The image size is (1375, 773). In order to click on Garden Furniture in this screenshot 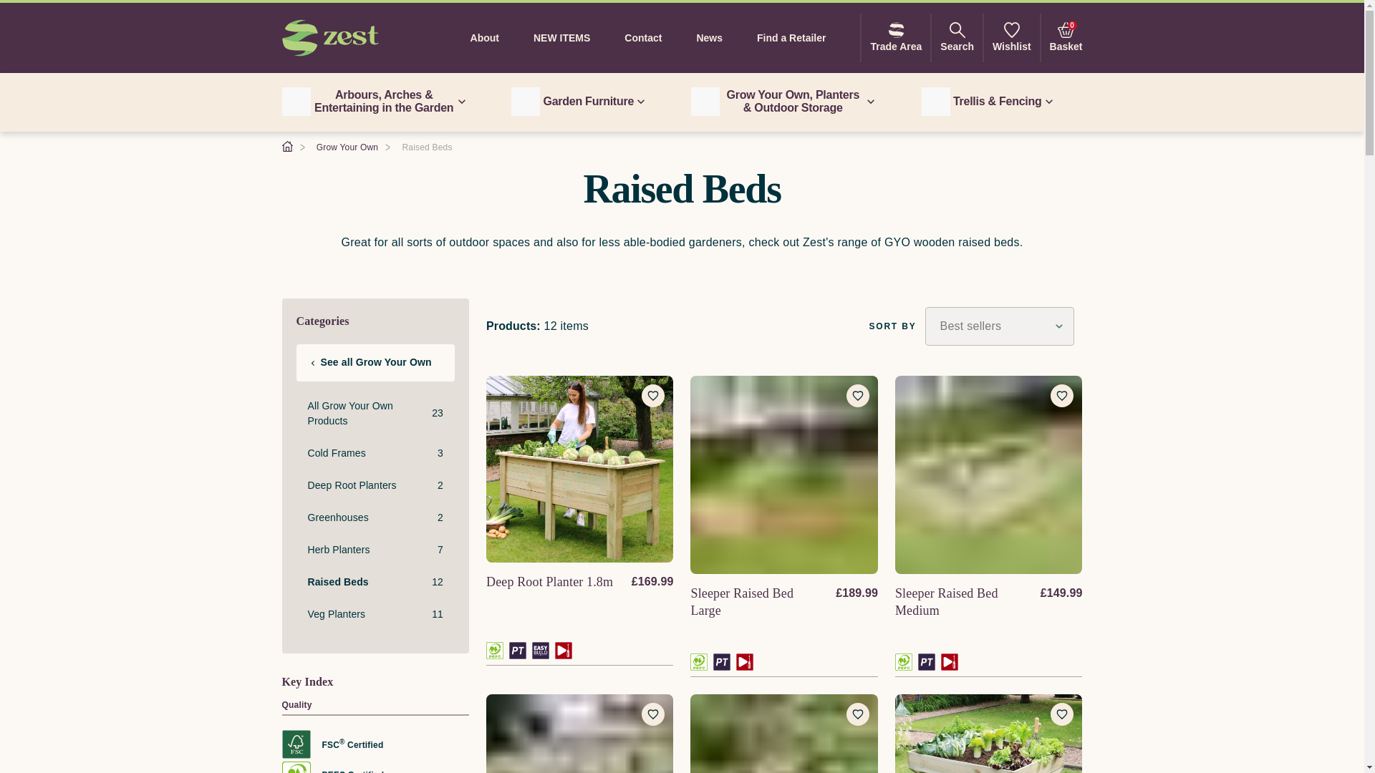, I will do `click(1066, 38)`.